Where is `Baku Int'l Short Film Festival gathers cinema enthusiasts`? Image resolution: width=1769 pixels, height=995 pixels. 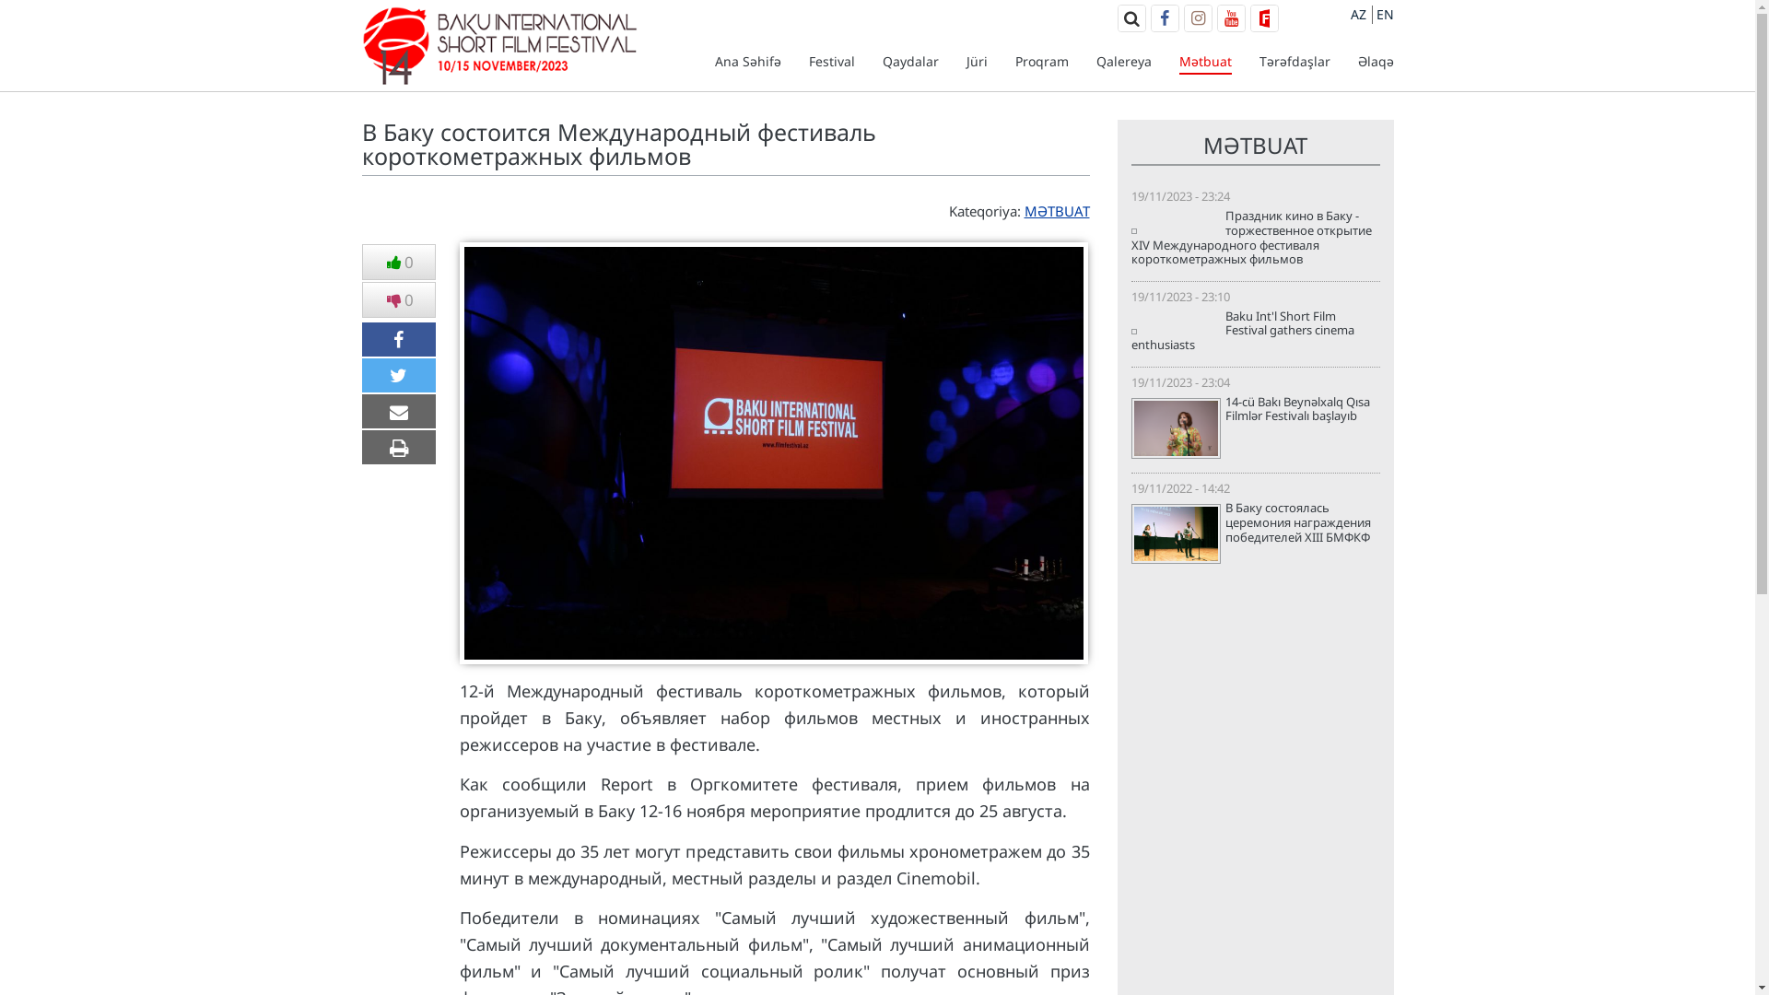 Baku Int'l Short Film Festival gathers cinema enthusiasts is located at coordinates (1256, 332).